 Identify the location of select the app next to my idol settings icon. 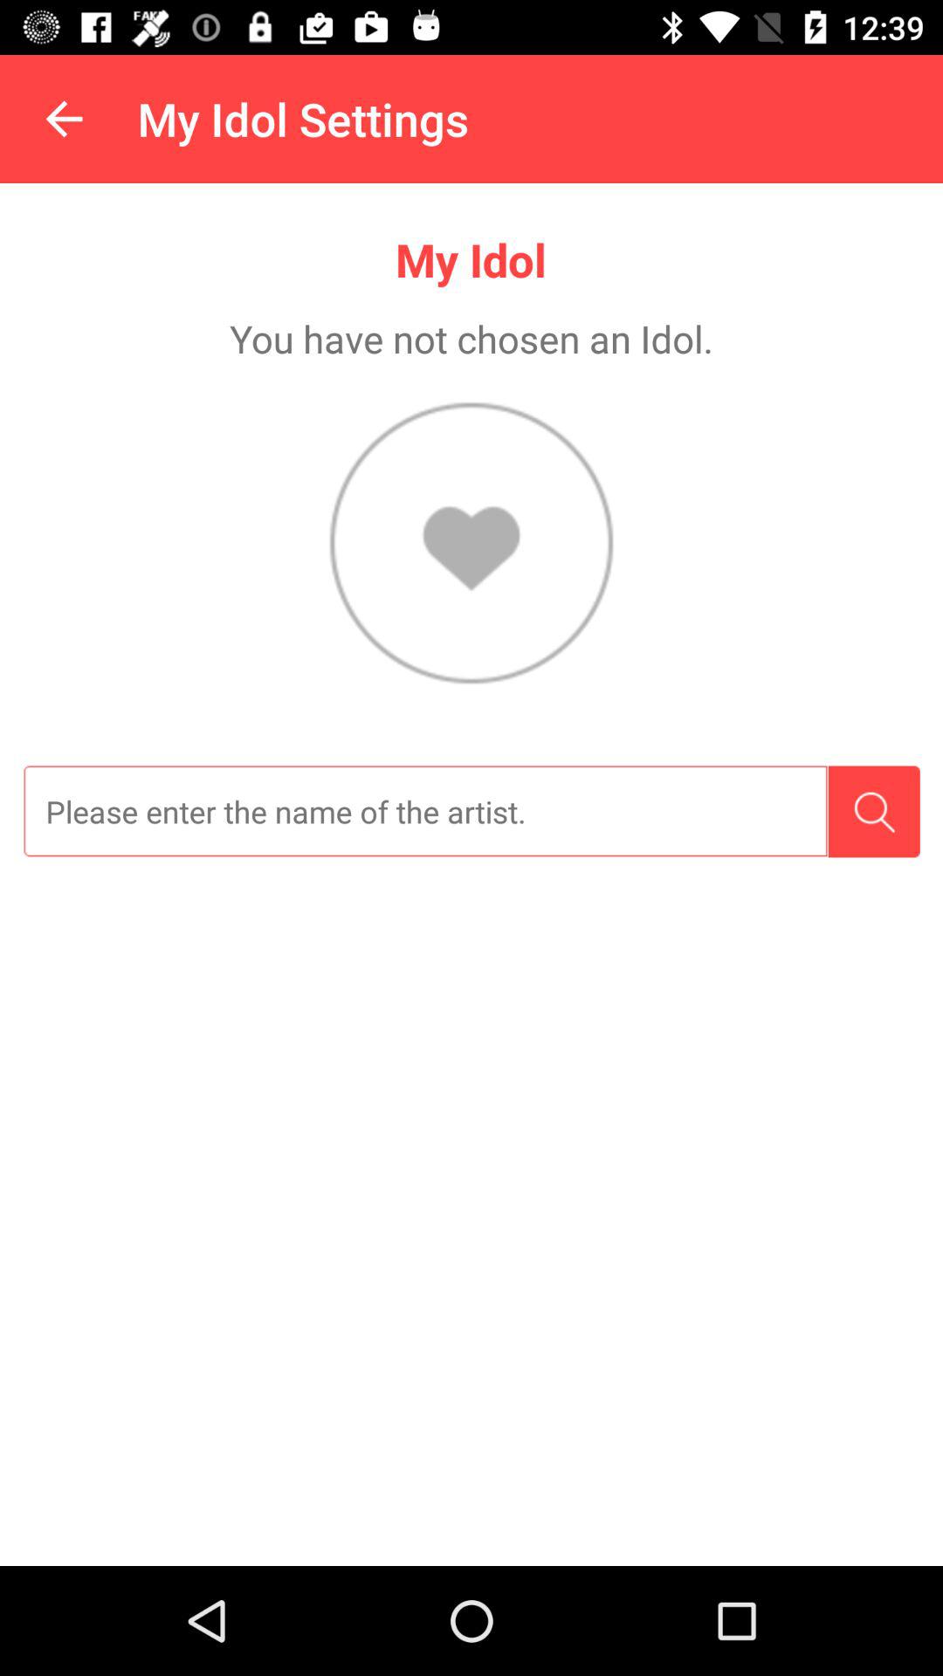
(64, 119).